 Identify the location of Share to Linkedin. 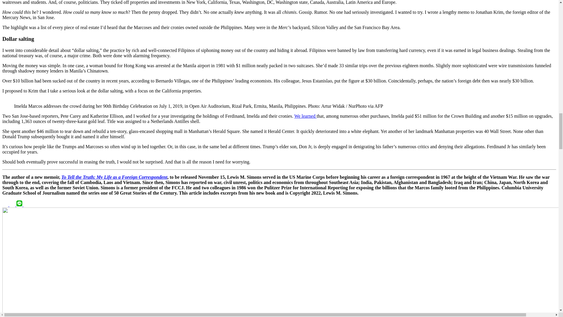
(13, 205).